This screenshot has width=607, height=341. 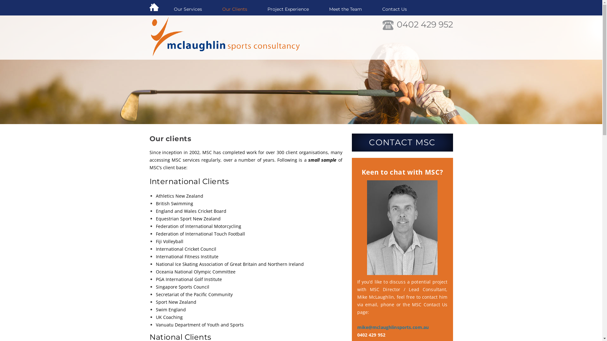 I want to click on Home, so click(x=156, y=9).